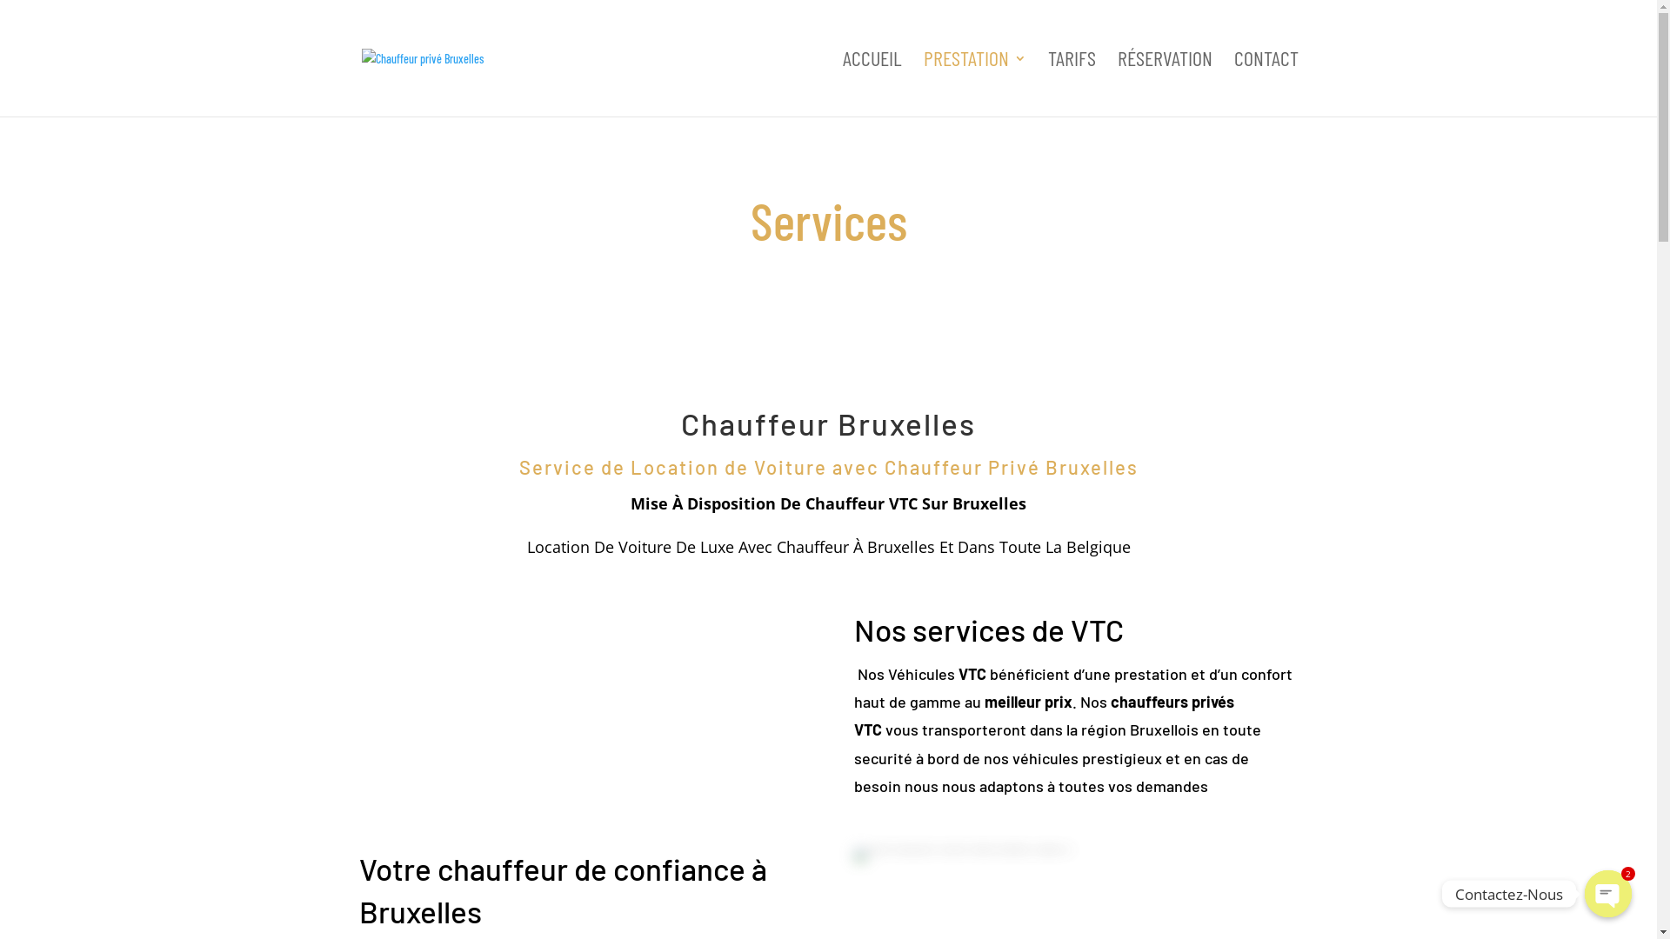 The width and height of the screenshot is (1670, 939). What do you see at coordinates (872, 84) in the screenshot?
I see `ACCUEIL` at bounding box center [872, 84].